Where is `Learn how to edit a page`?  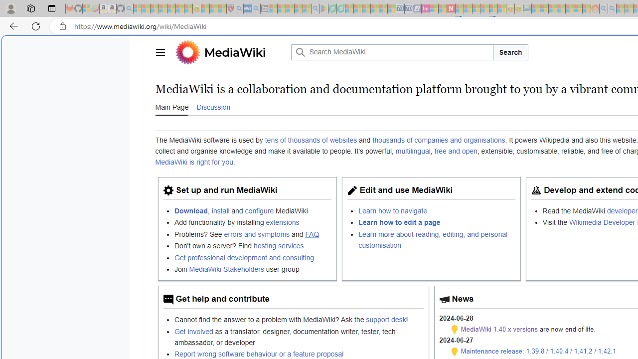
Learn how to edit a page is located at coordinates (400, 222).